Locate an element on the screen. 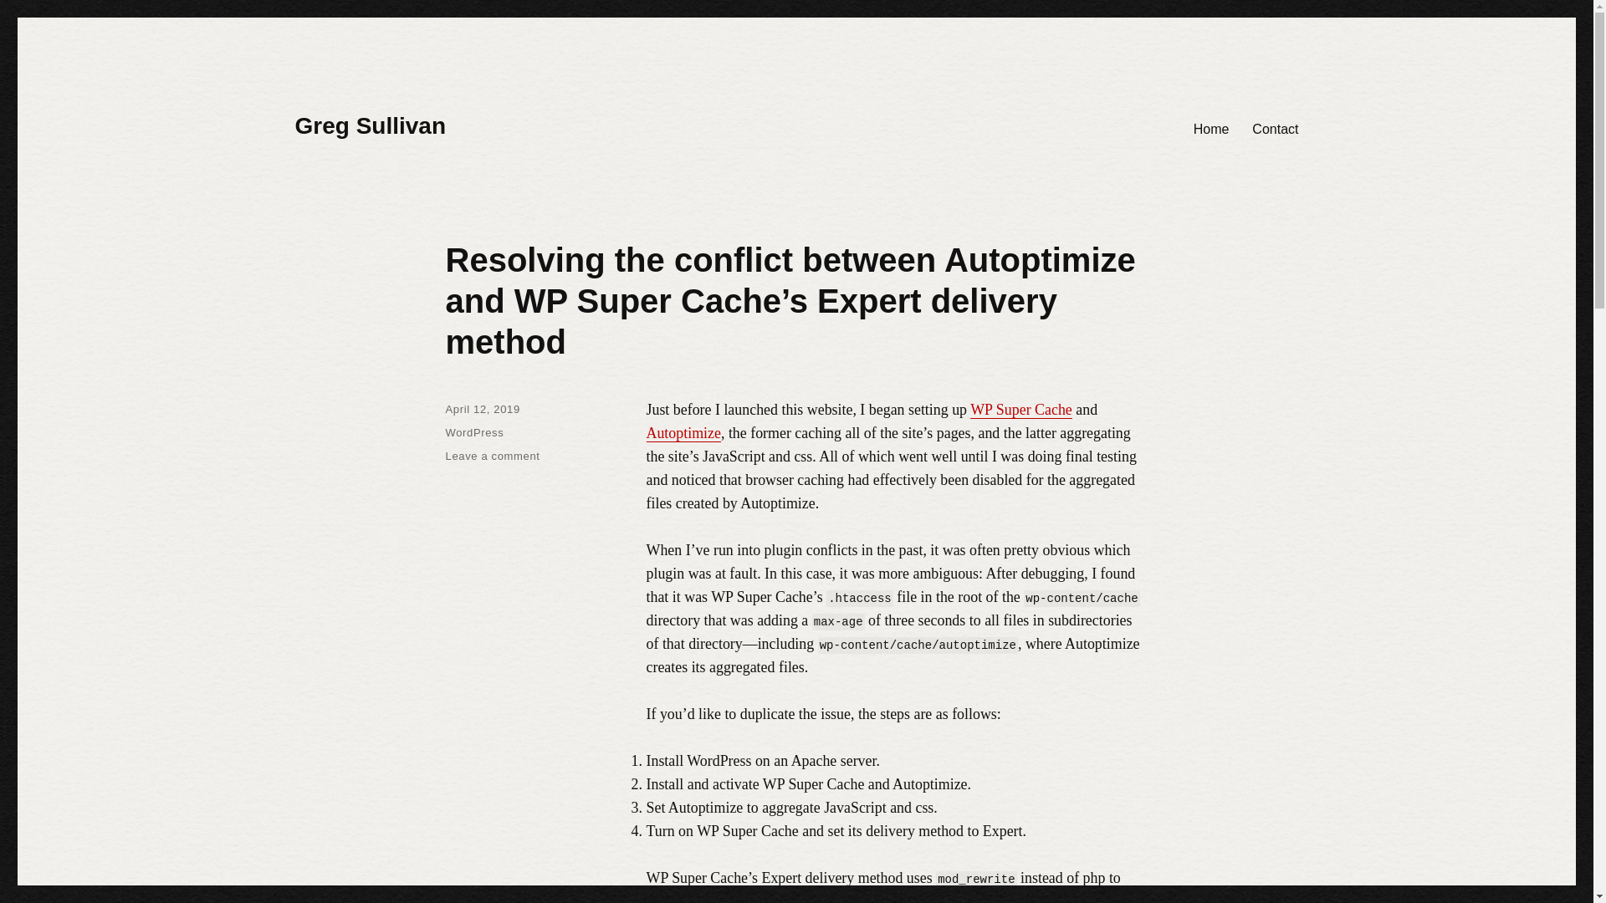  April 12, 2019 is located at coordinates (482, 408).